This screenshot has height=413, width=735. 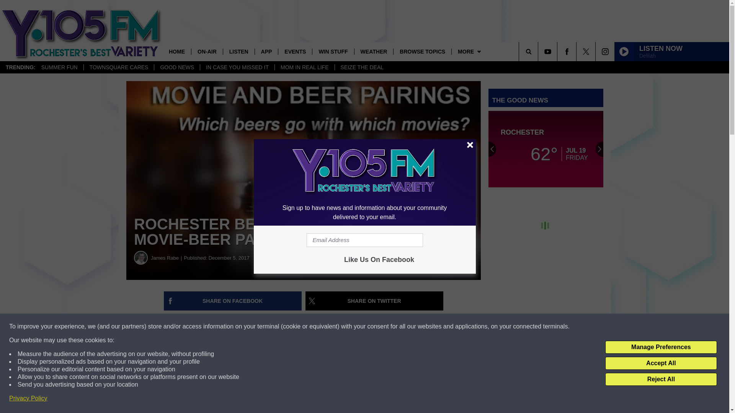 I want to click on LISTEN, so click(x=238, y=51).